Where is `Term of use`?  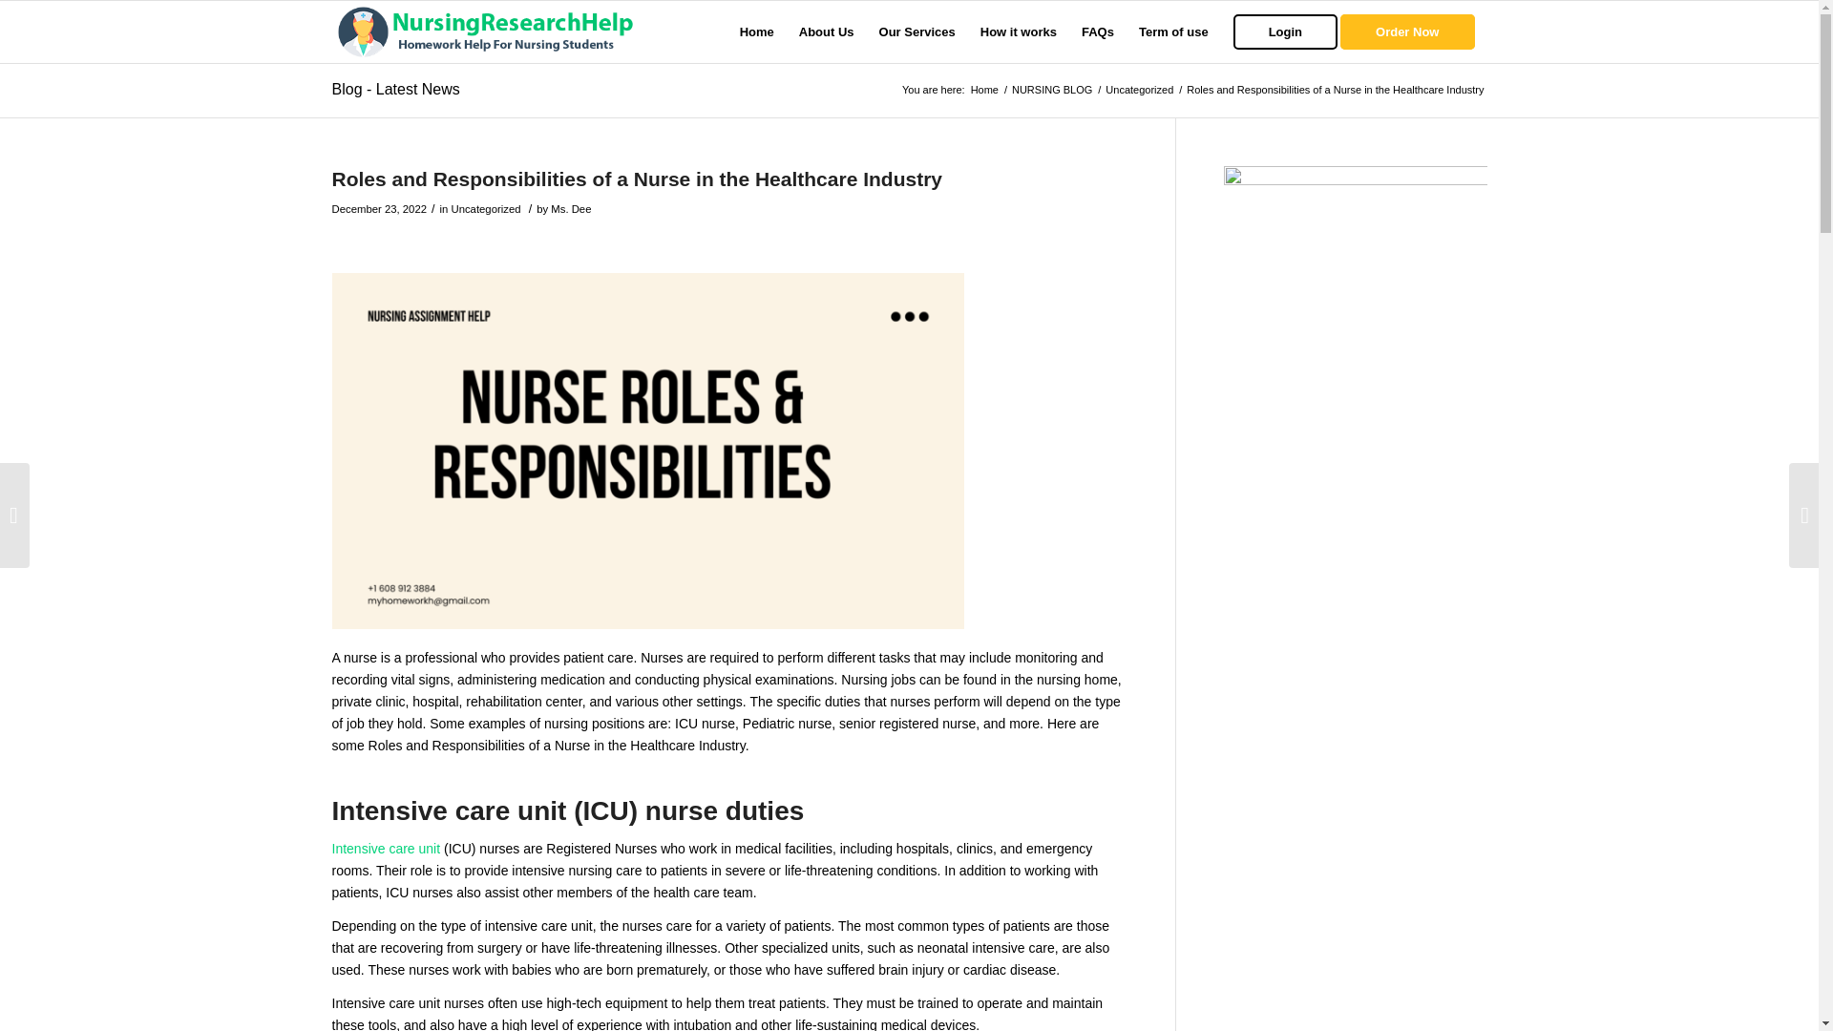 Term of use is located at coordinates (1173, 32).